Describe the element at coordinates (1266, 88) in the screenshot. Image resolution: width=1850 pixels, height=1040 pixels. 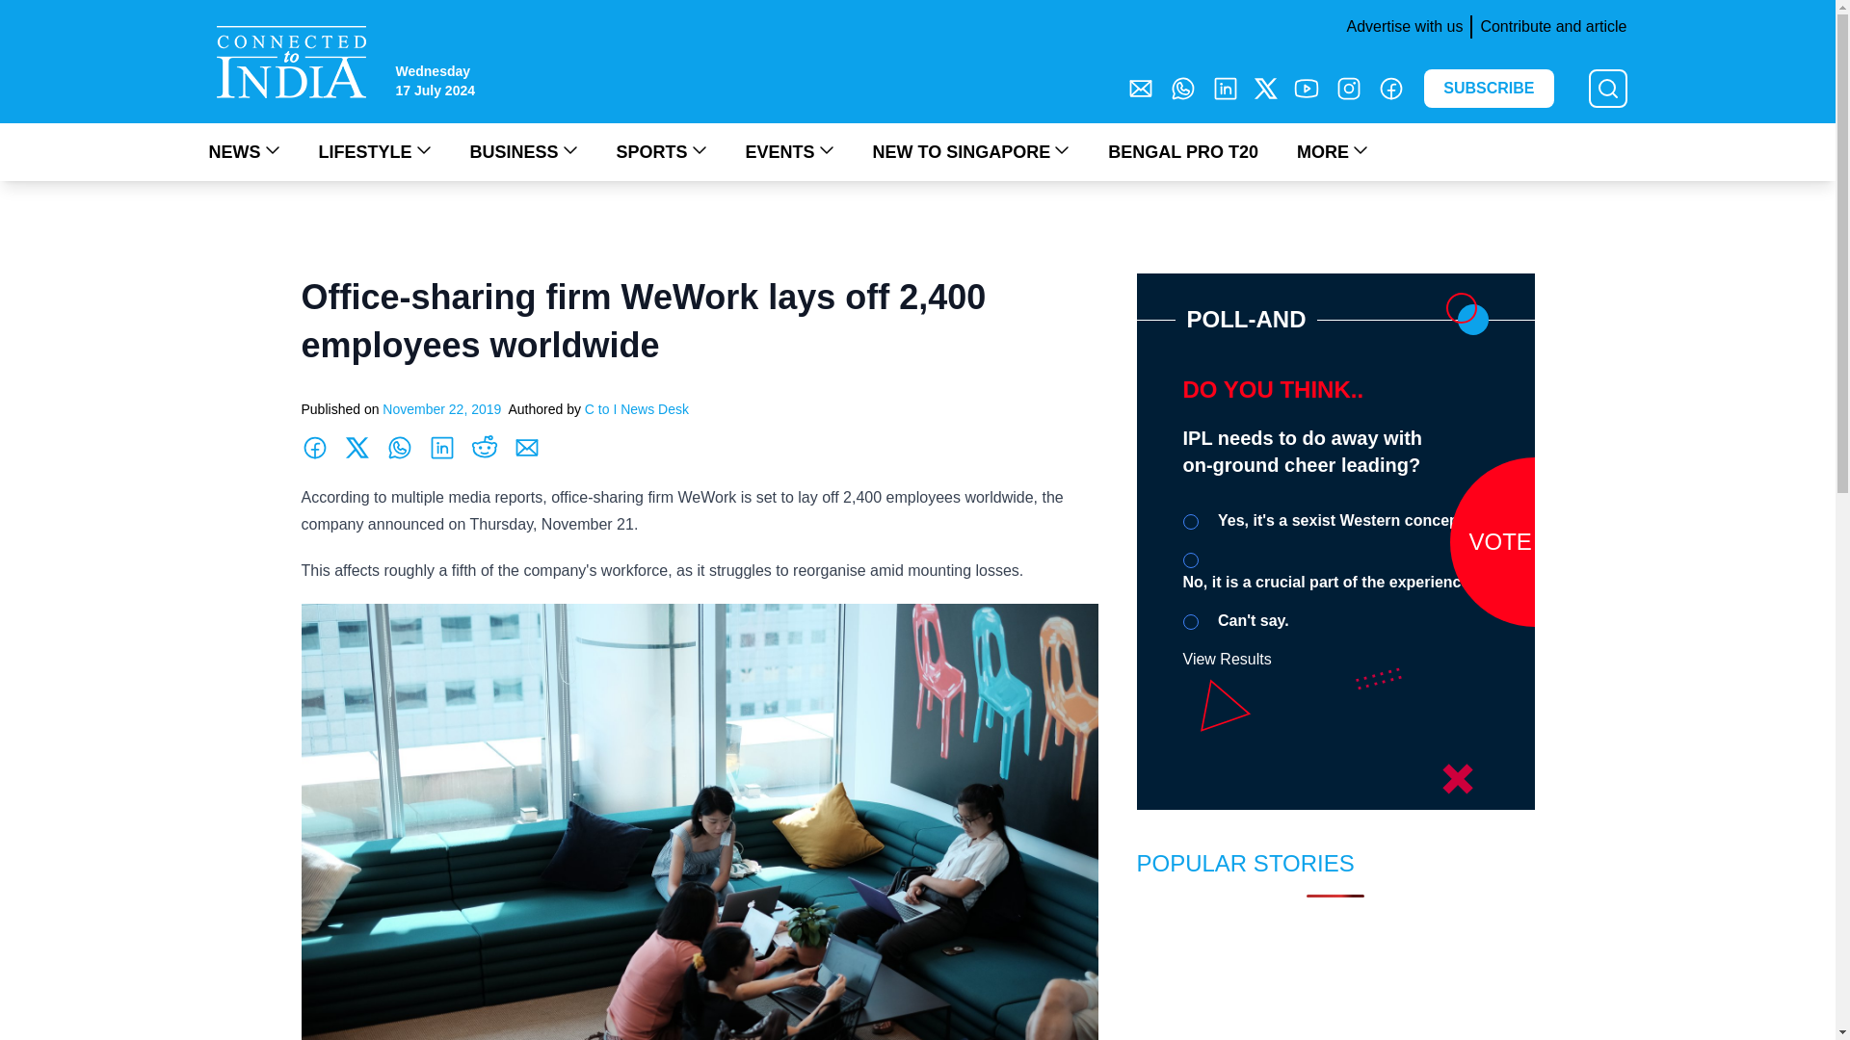
I see `Tweeter` at that location.